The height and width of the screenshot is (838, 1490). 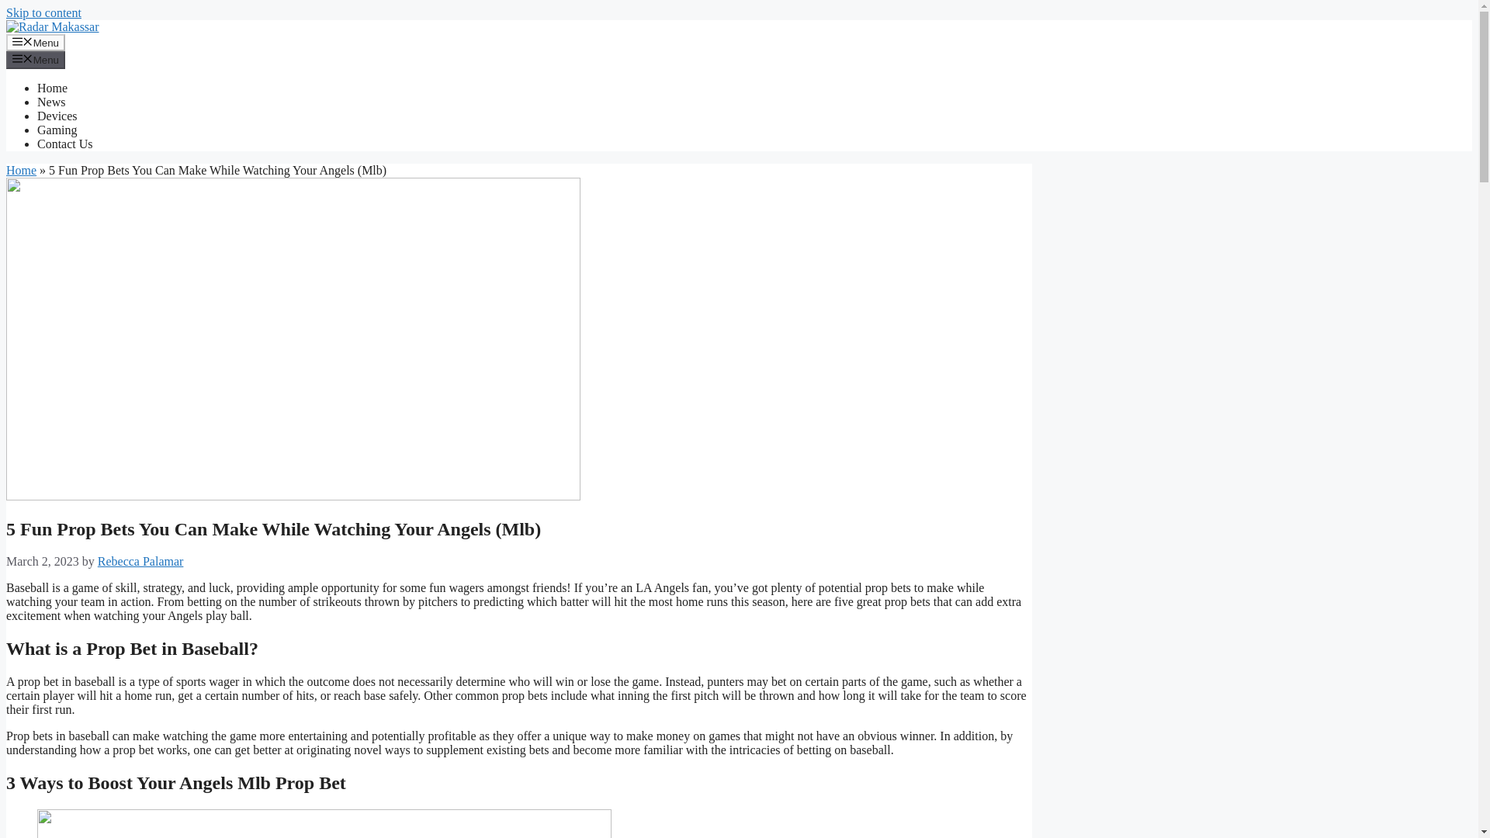 I want to click on News, so click(x=51, y=102).